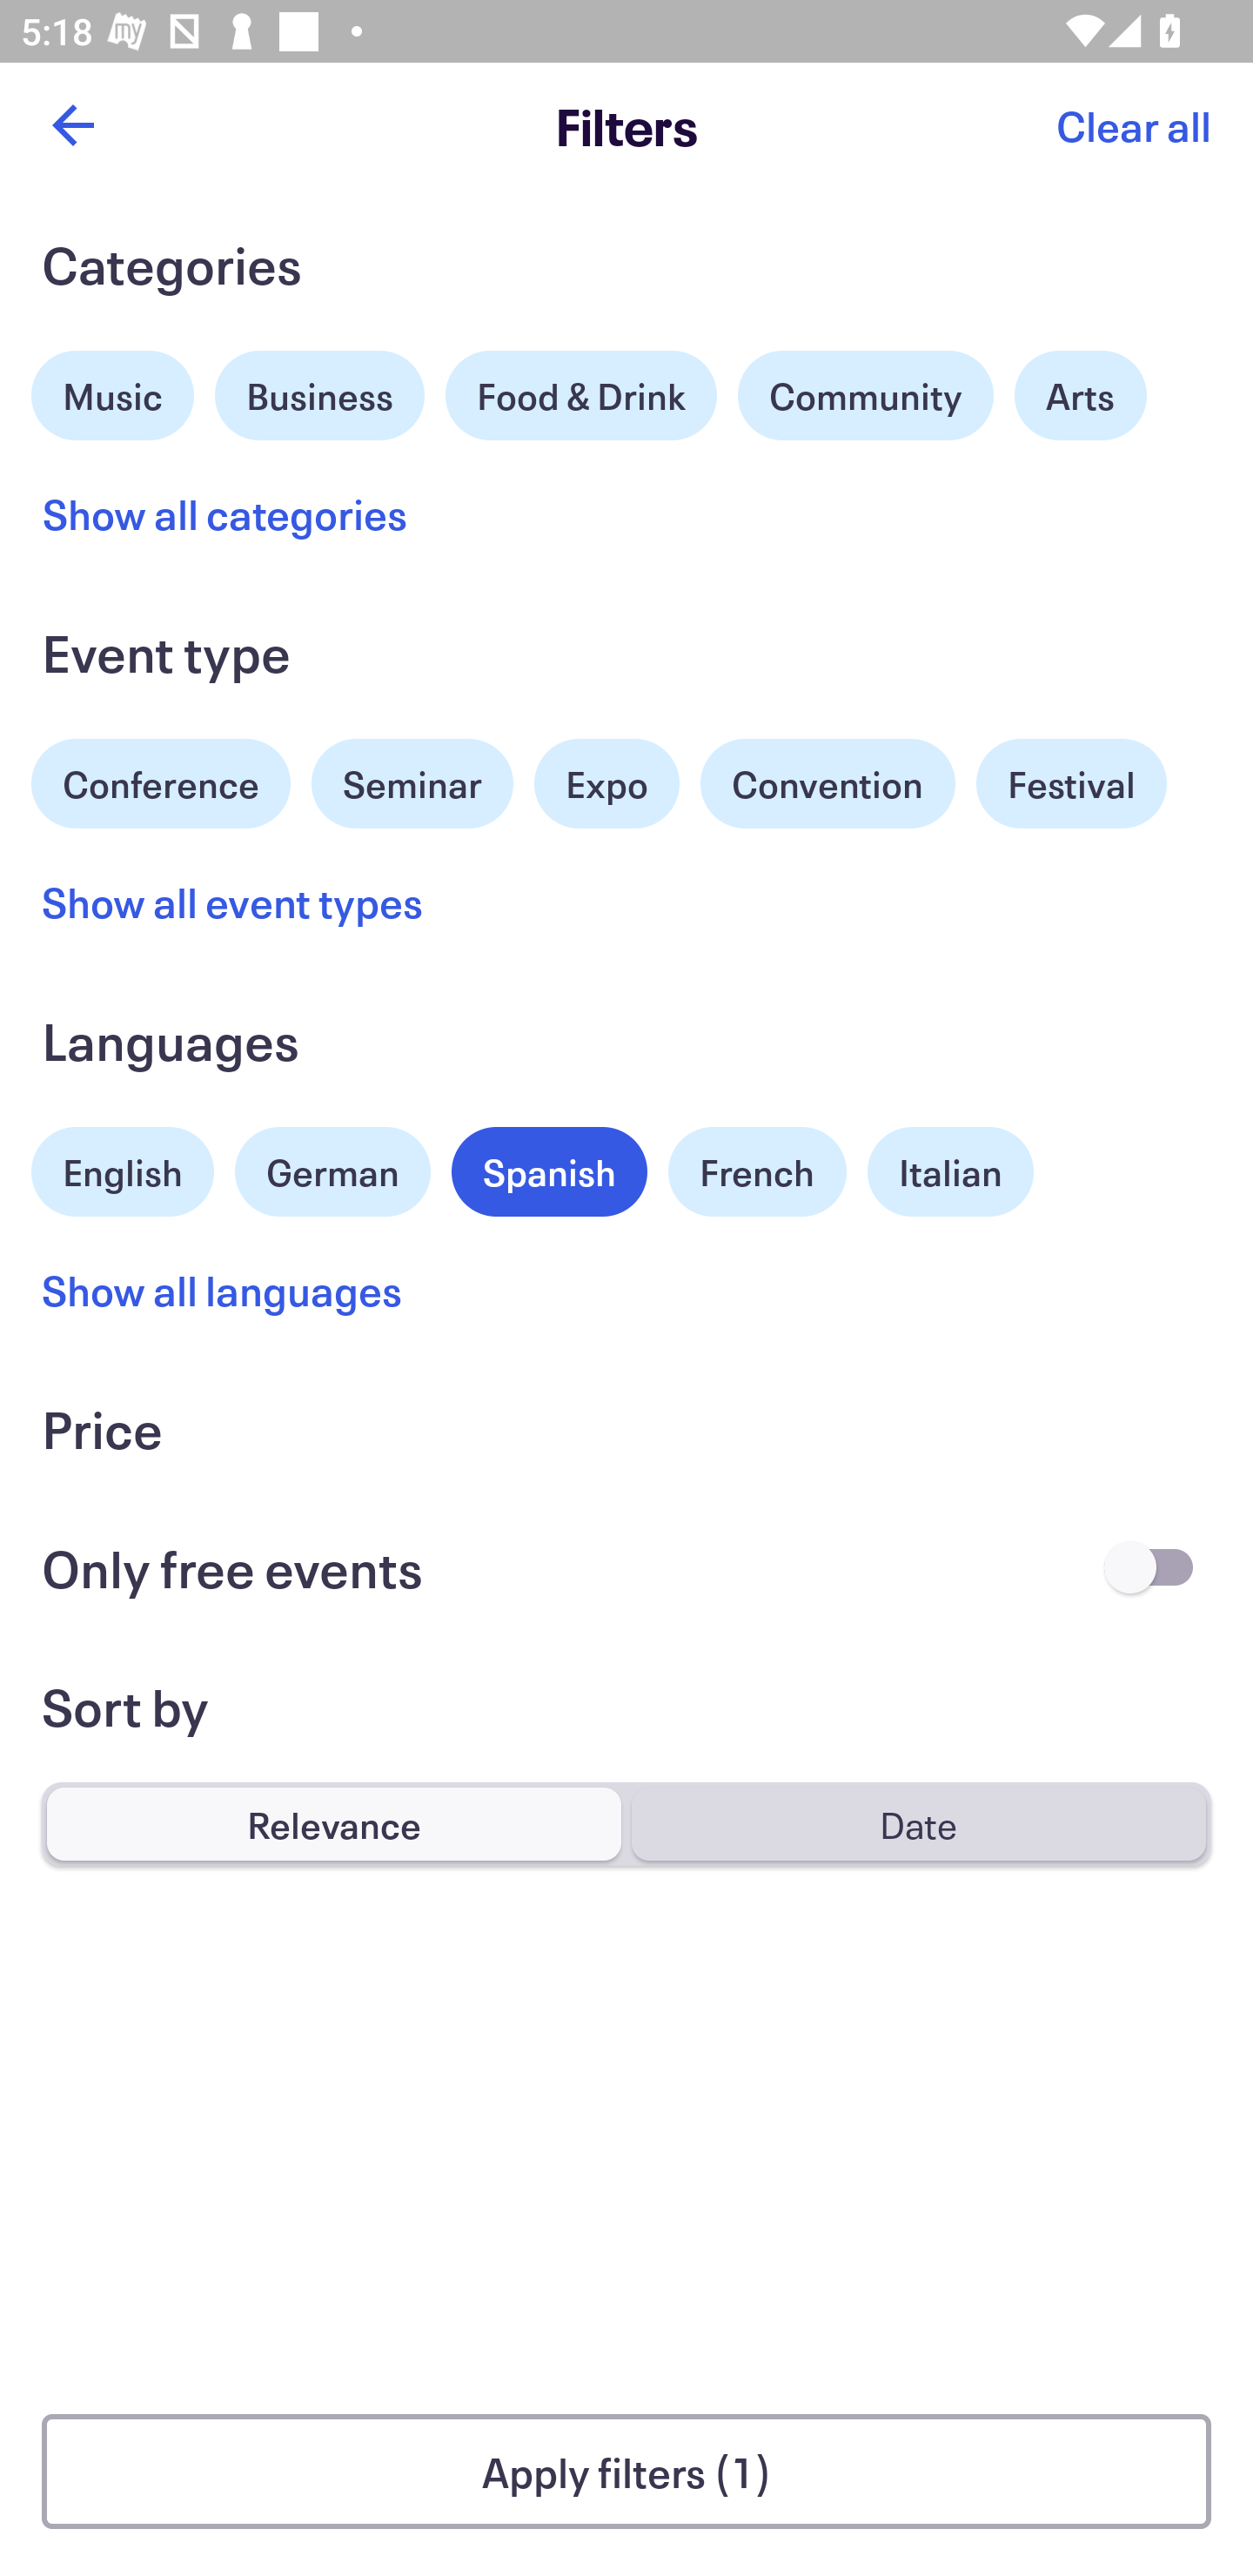  Describe the element at coordinates (224, 513) in the screenshot. I see `Show all categories` at that location.